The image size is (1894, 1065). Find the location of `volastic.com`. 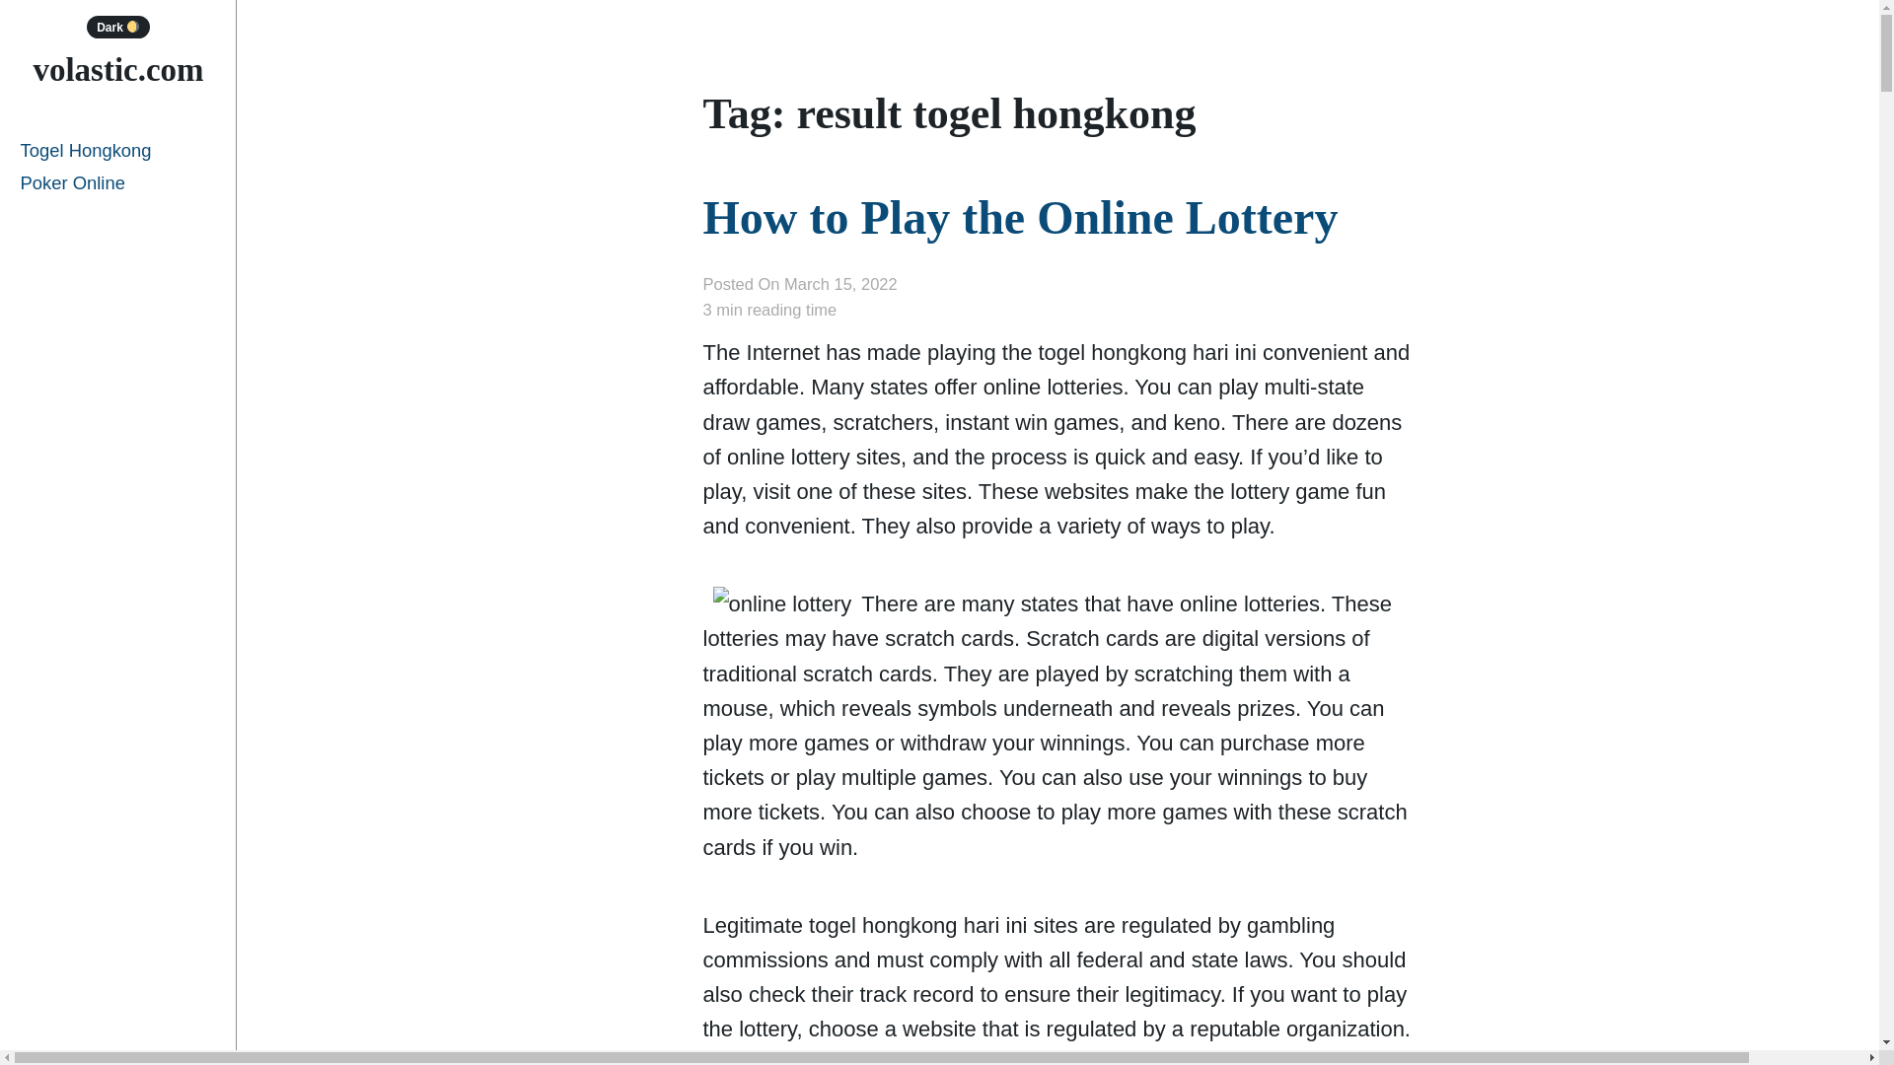

volastic.com is located at coordinates (116, 69).